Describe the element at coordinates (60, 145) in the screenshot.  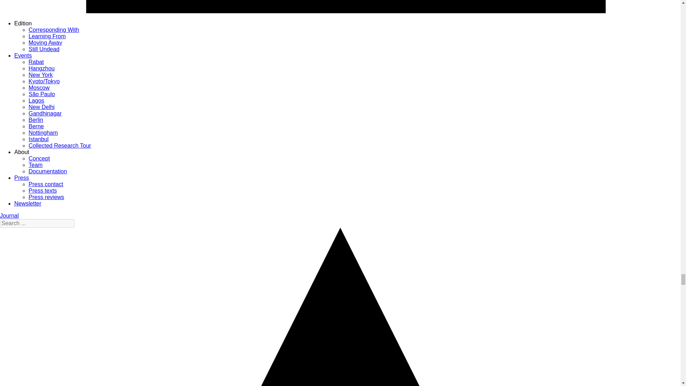
I see `Collected Research Tour` at that location.